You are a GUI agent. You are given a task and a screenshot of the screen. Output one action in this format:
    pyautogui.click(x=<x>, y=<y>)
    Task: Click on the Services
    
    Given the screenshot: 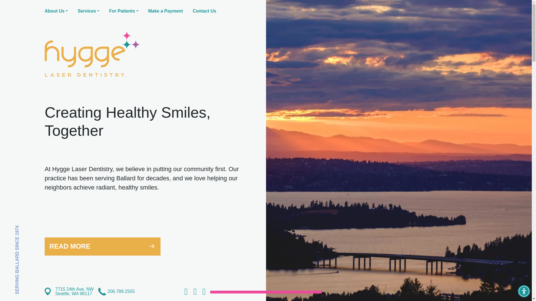 What is the action you would take?
    pyautogui.click(x=88, y=11)
    